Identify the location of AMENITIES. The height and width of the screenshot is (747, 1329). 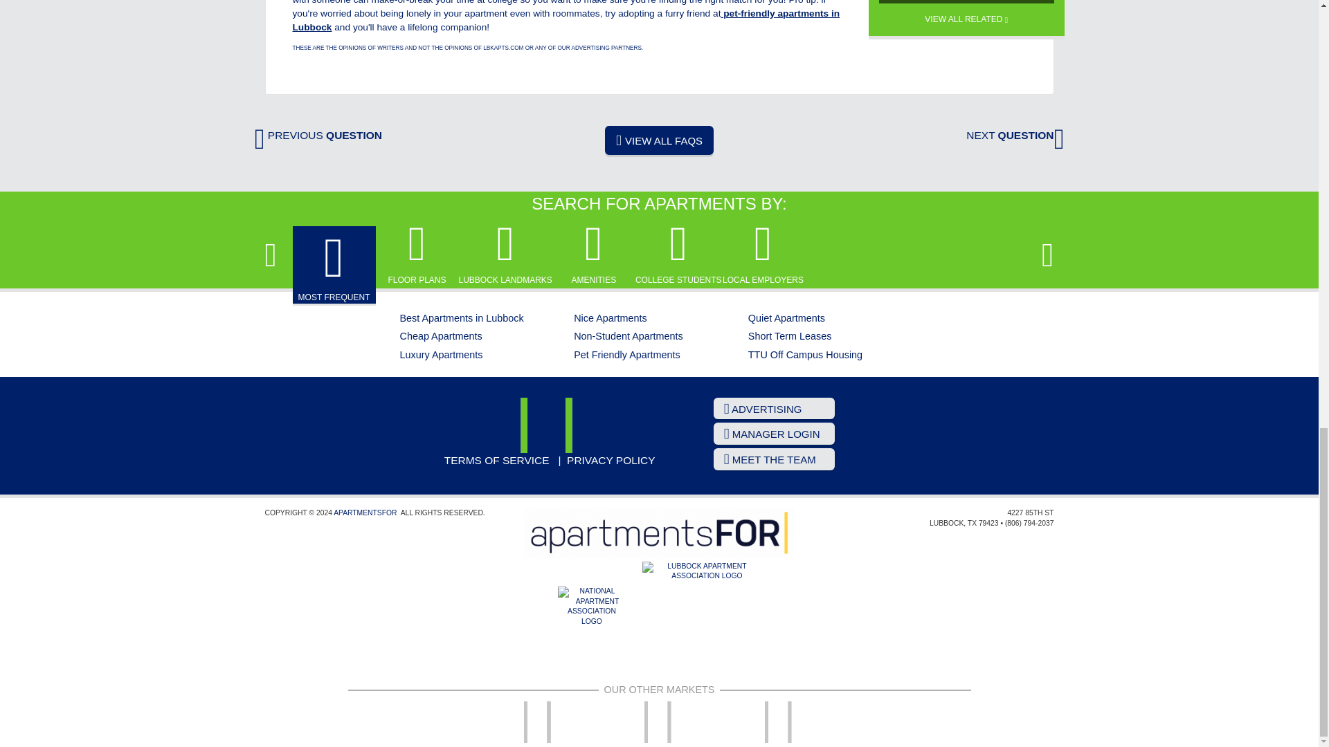
(594, 252).